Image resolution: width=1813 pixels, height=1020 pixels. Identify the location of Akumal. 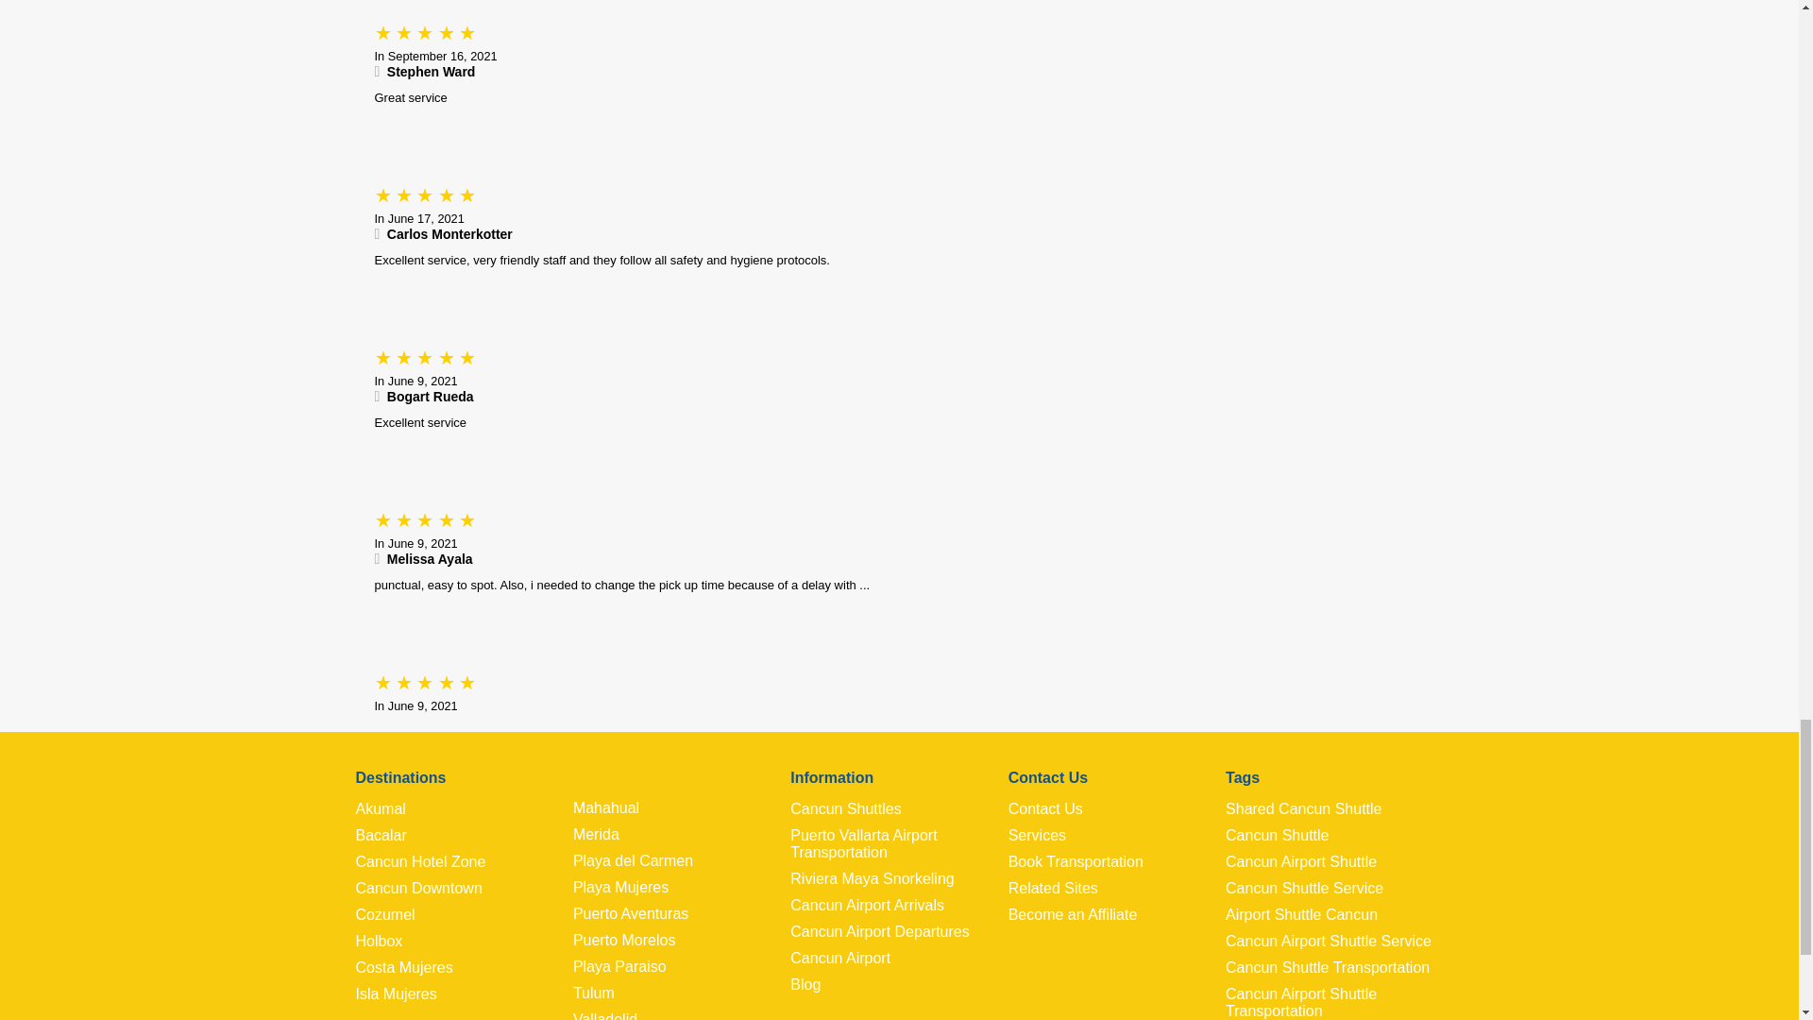
(464, 808).